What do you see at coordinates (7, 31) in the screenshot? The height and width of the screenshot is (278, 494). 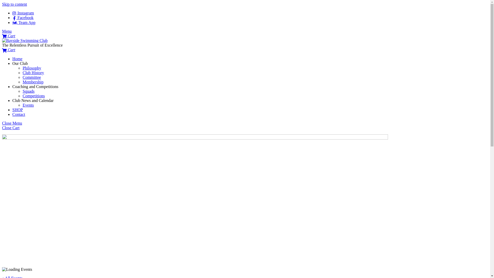 I see `Menu` at bounding box center [7, 31].